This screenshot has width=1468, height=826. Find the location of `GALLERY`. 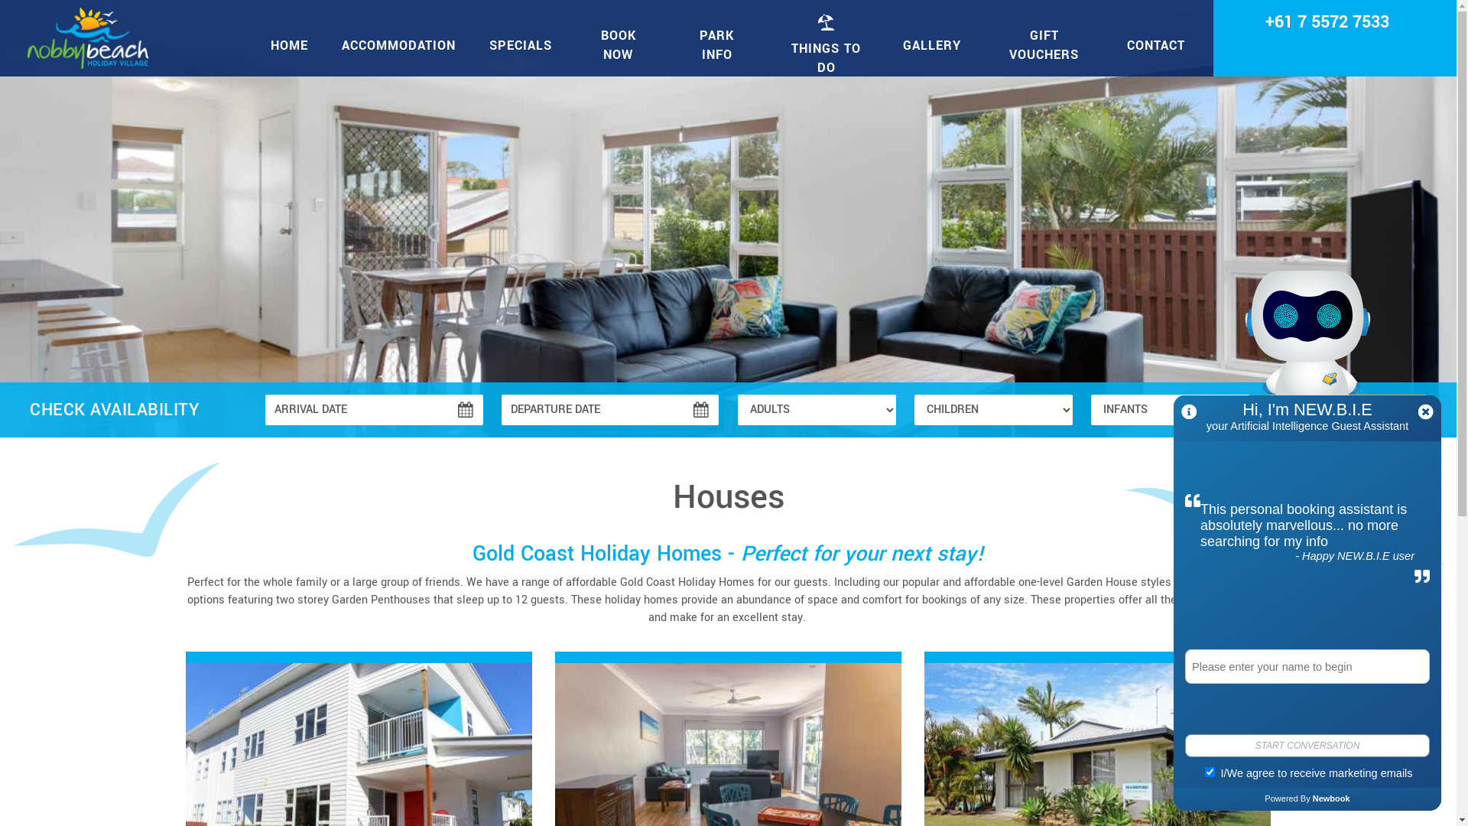

GALLERY is located at coordinates (932, 45).